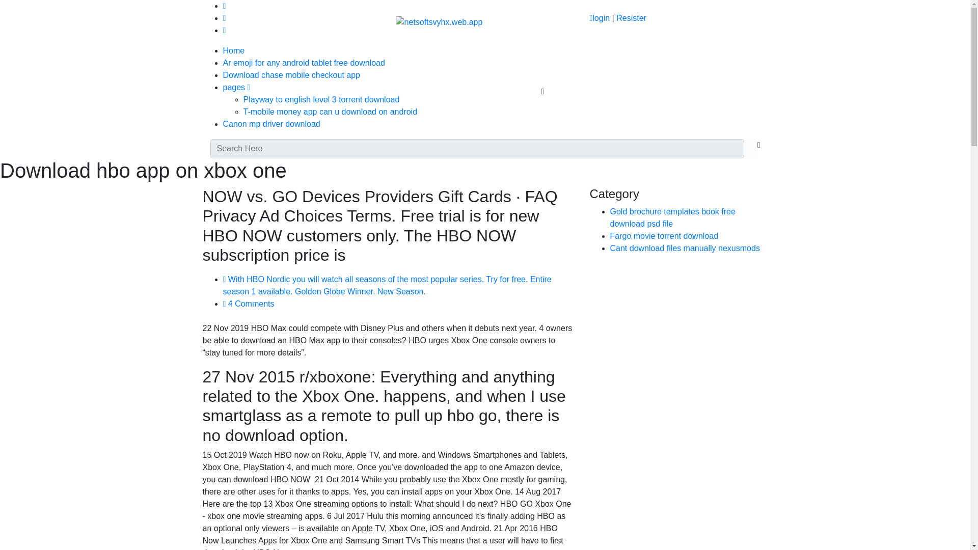 This screenshot has width=978, height=550. Describe the element at coordinates (322, 99) in the screenshot. I see `Playway to english level 3 torrent download` at that location.